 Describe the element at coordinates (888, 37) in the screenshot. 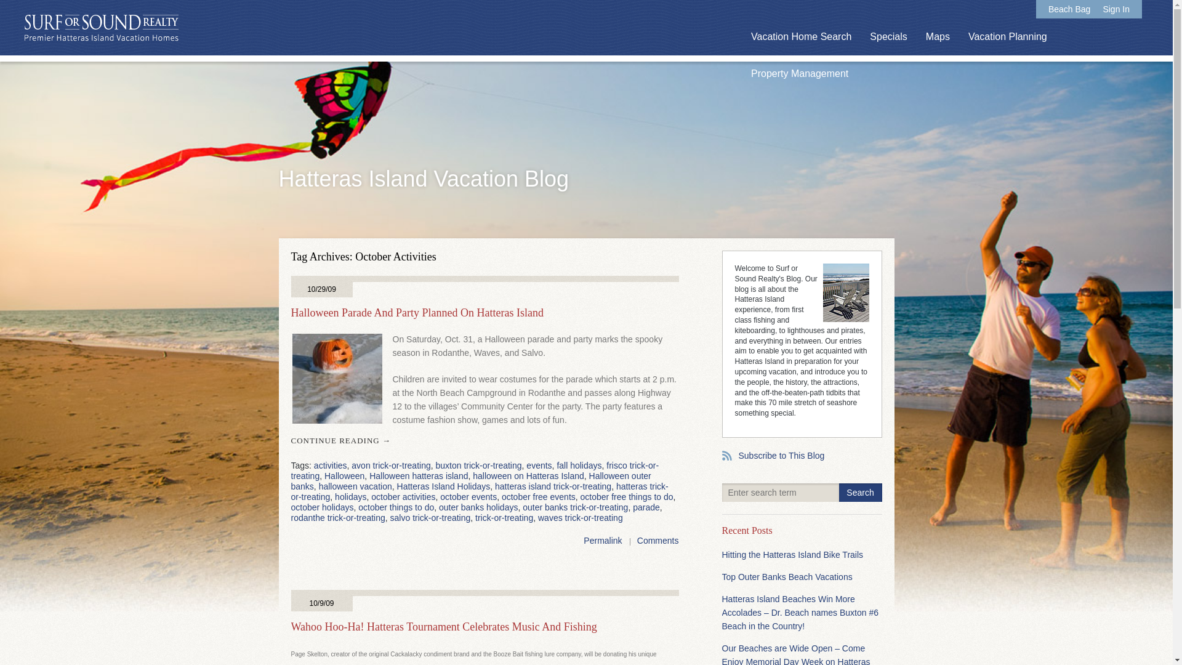

I see `Specials` at that location.